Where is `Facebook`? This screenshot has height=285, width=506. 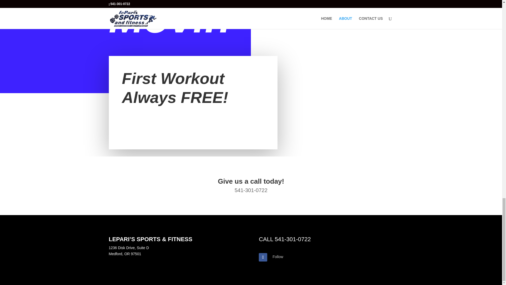
Facebook is located at coordinates (278, 256).